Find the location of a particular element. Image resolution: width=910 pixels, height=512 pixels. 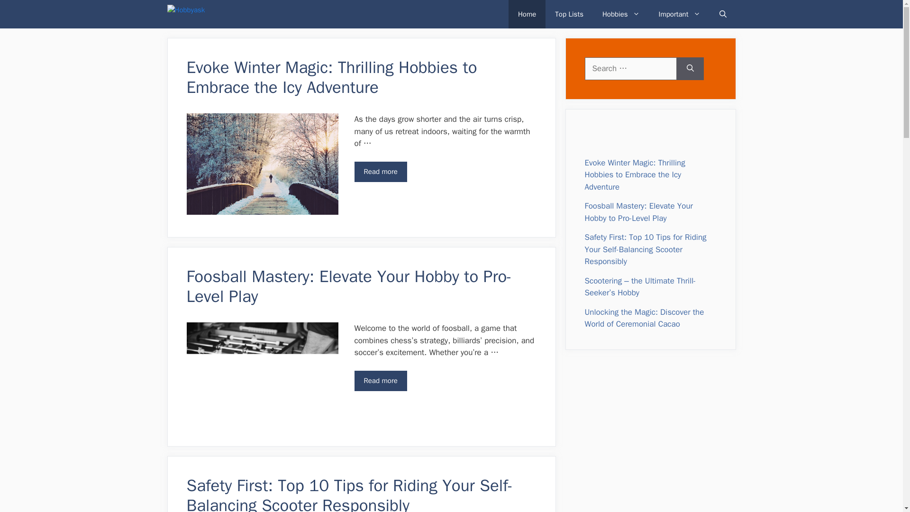

Top Lists is located at coordinates (569, 14).